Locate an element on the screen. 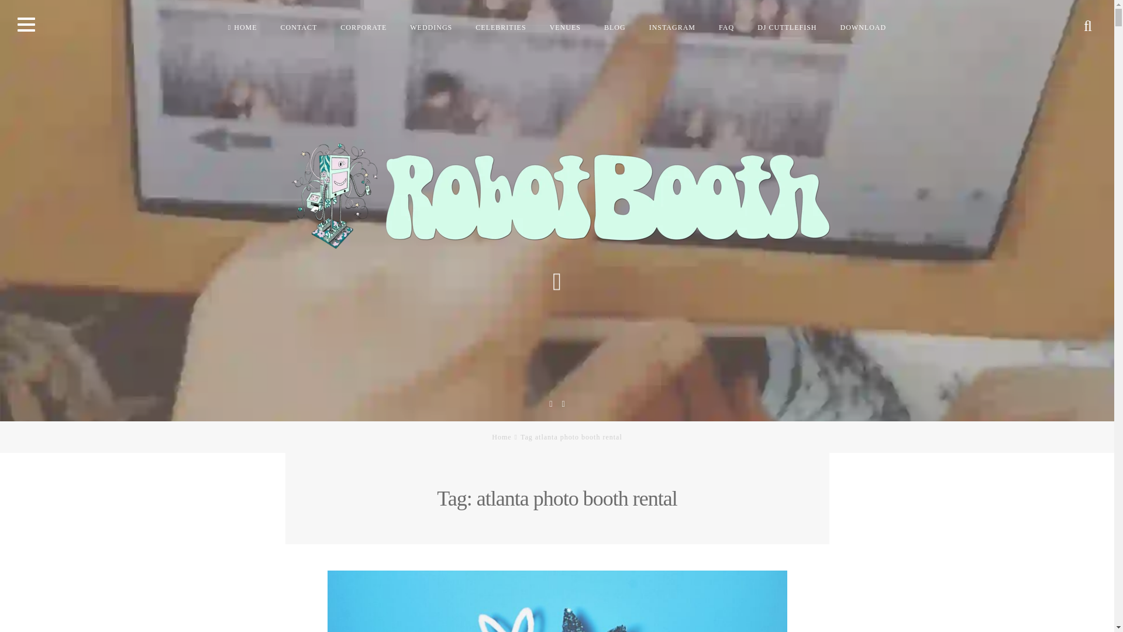  HOME is located at coordinates (243, 27).